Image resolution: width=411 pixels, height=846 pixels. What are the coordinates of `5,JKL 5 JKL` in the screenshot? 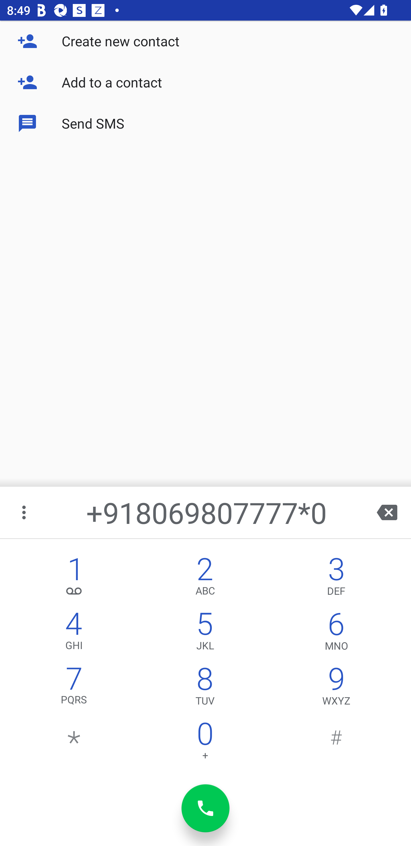 It's located at (205, 633).